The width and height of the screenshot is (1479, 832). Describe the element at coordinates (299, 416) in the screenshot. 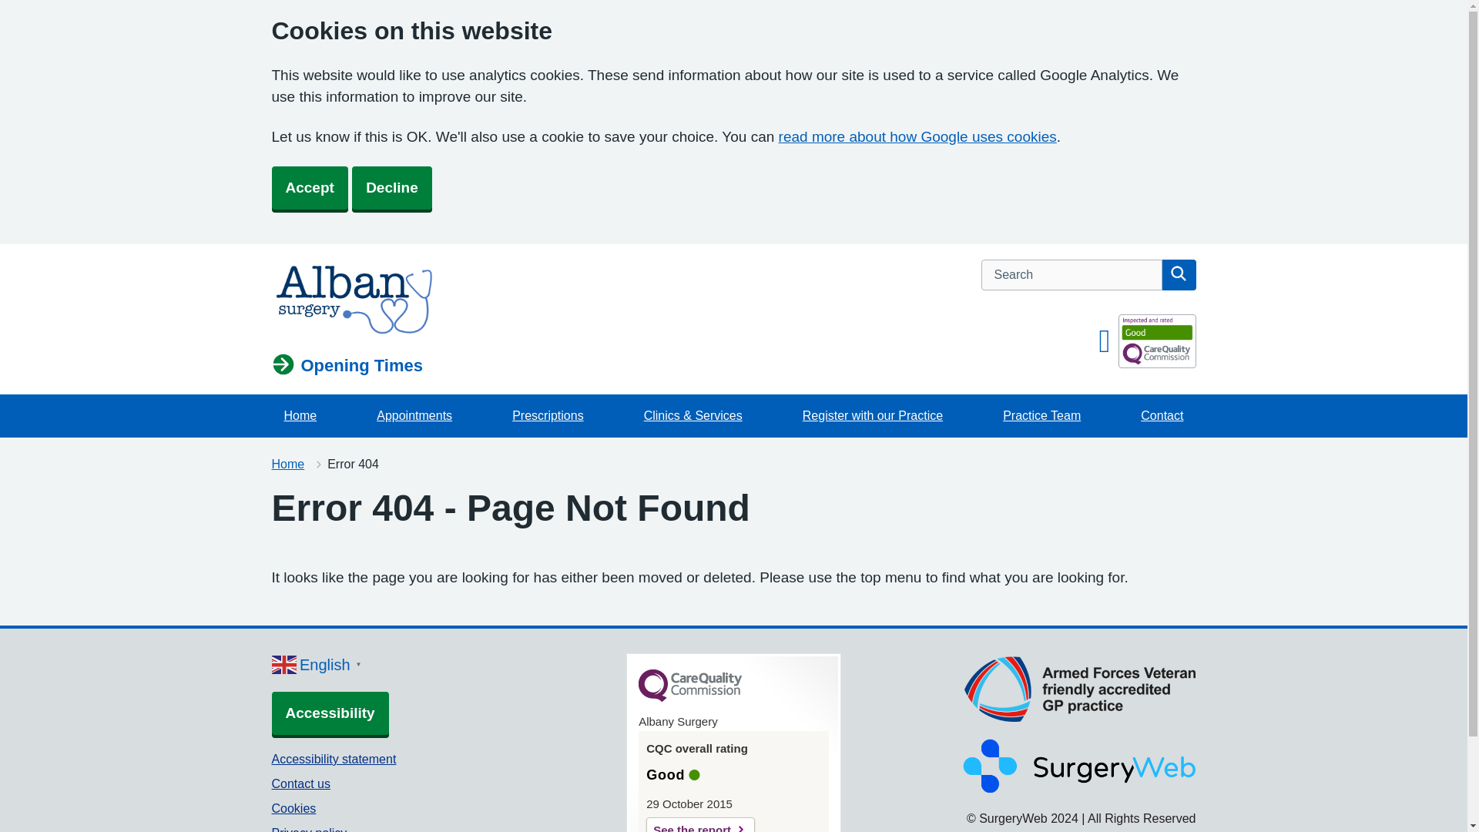

I see `Home` at that location.